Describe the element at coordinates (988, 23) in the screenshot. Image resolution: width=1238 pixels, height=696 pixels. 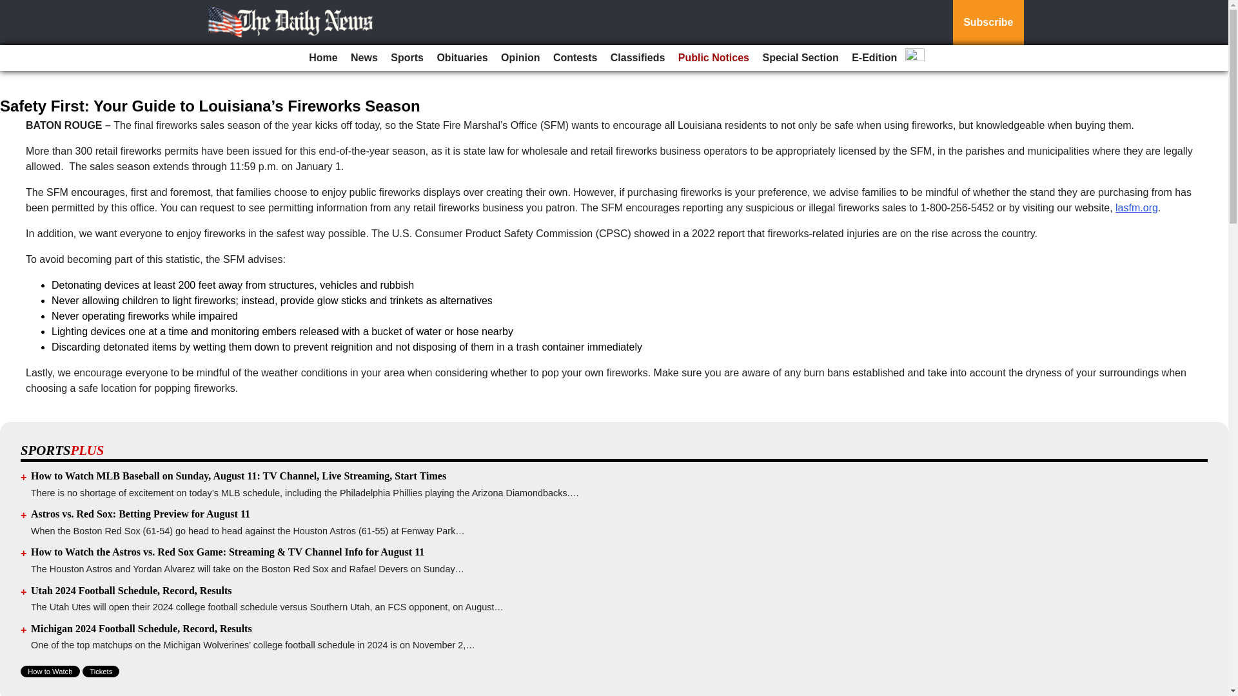
I see `Subscribe` at that location.